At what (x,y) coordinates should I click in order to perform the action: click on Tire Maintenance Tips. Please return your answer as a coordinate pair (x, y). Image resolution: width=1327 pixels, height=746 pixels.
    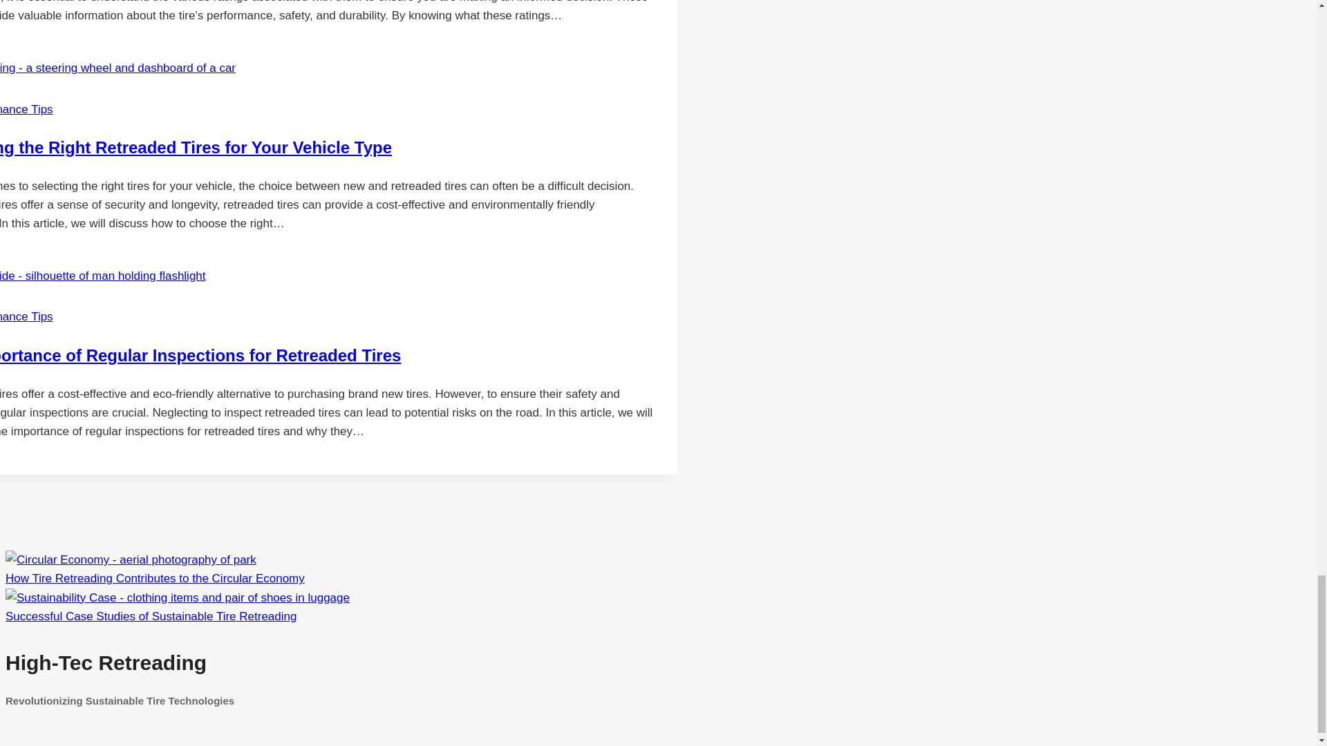
    Looking at the image, I should click on (26, 316).